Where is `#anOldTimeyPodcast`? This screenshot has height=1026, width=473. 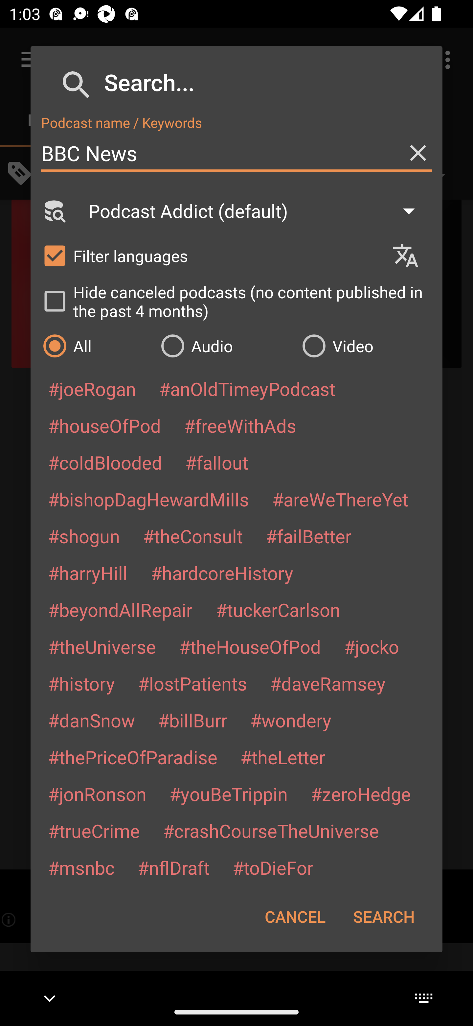 #anOldTimeyPodcast is located at coordinates (247, 389).